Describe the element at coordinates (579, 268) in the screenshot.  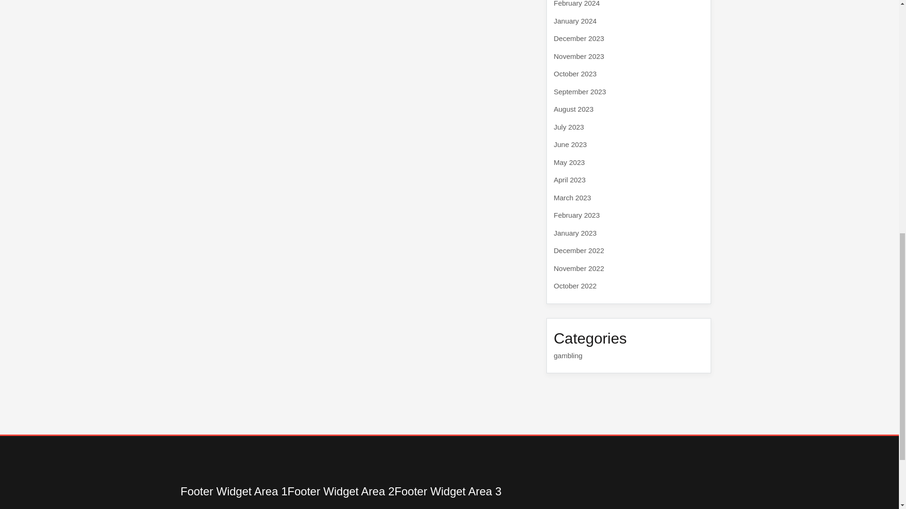
I see `November 2022` at that location.